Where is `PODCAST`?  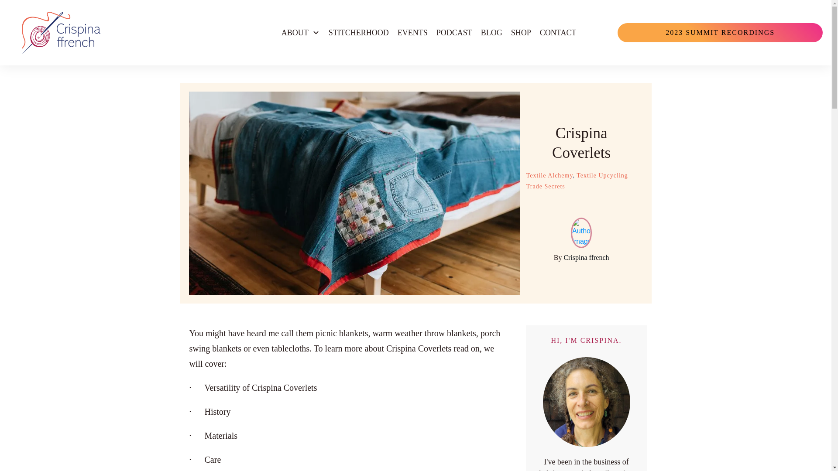
PODCAST is located at coordinates (454, 32).